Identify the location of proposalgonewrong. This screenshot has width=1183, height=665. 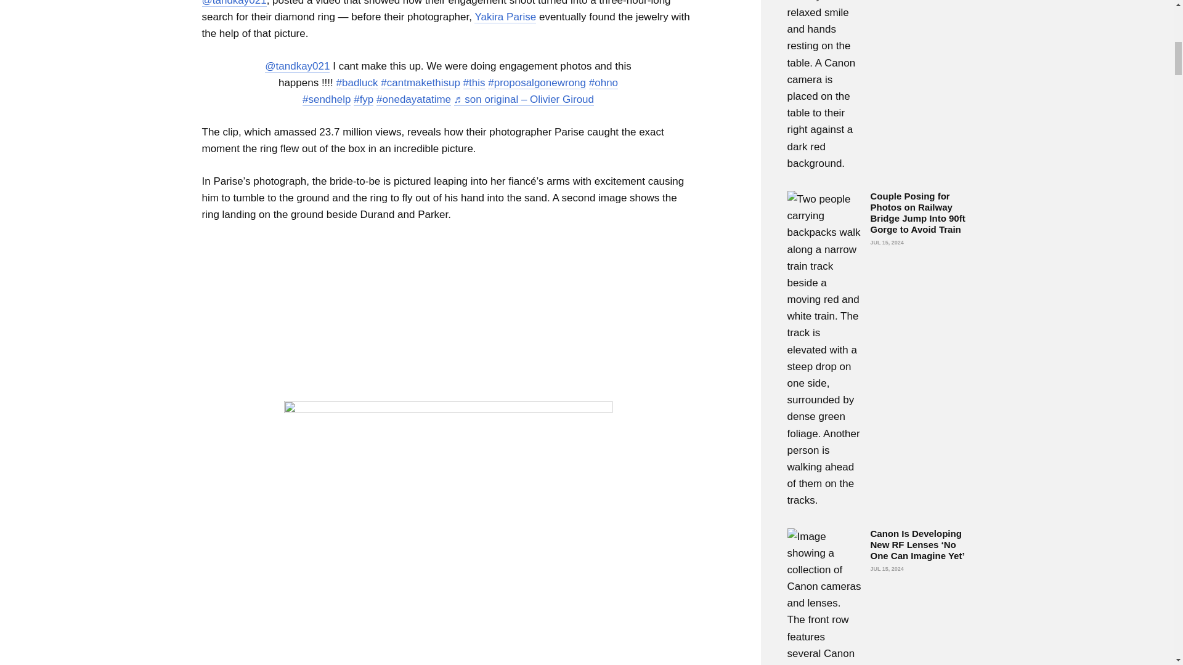
(536, 83).